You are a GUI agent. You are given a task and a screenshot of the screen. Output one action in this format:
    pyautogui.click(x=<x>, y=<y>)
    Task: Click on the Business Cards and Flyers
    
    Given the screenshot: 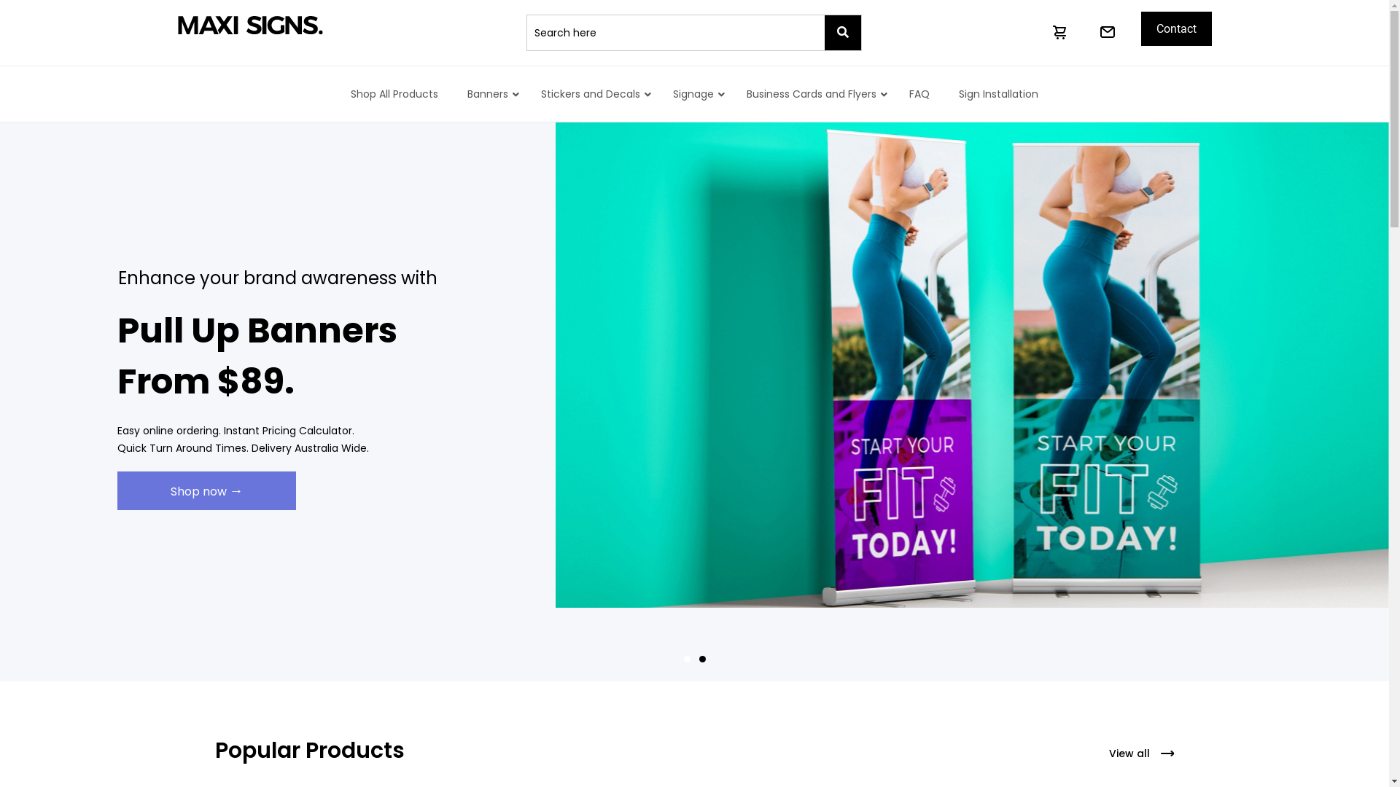 What is the action you would take?
    pyautogui.click(x=814, y=94)
    